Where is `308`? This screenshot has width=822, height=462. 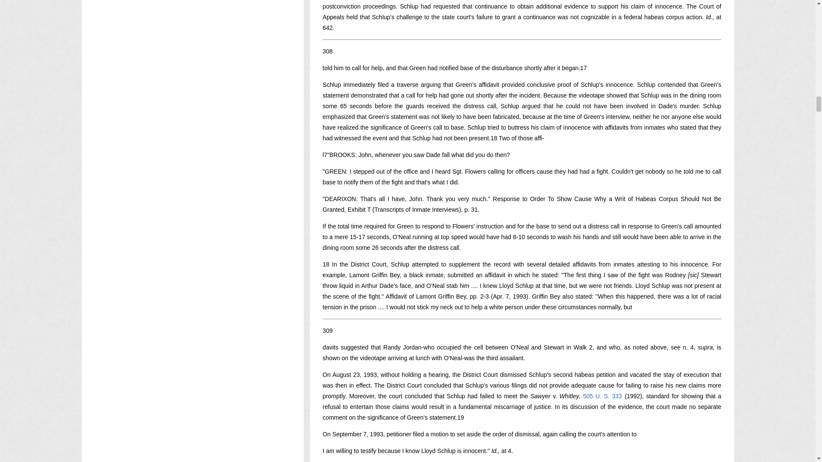 308 is located at coordinates (328, 51).